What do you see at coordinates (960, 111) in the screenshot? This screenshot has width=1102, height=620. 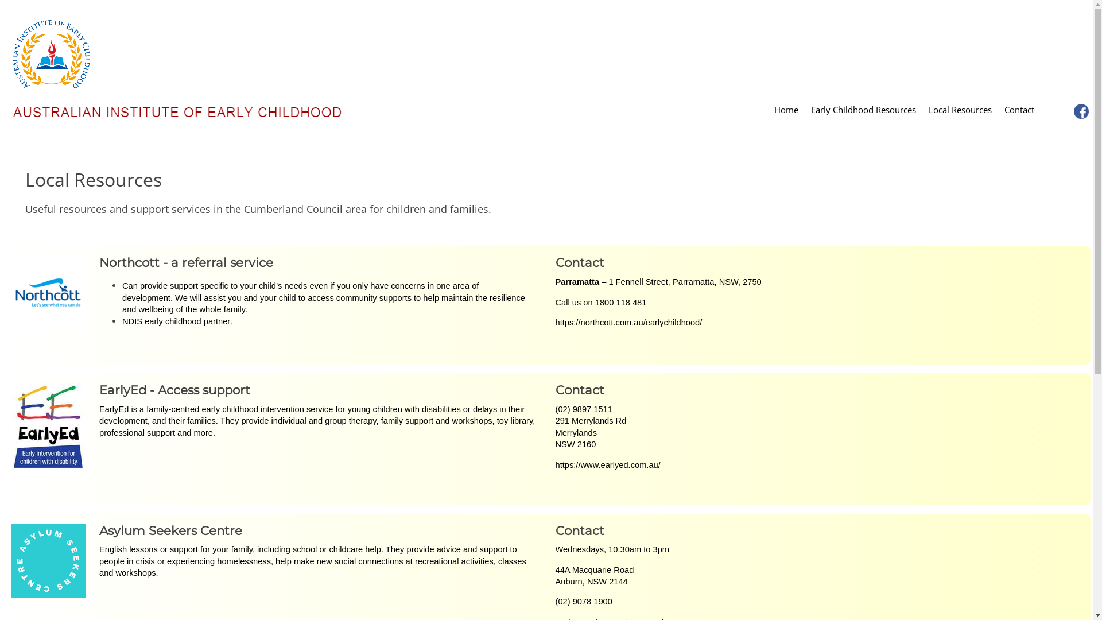 I see `Local Resources` at bounding box center [960, 111].